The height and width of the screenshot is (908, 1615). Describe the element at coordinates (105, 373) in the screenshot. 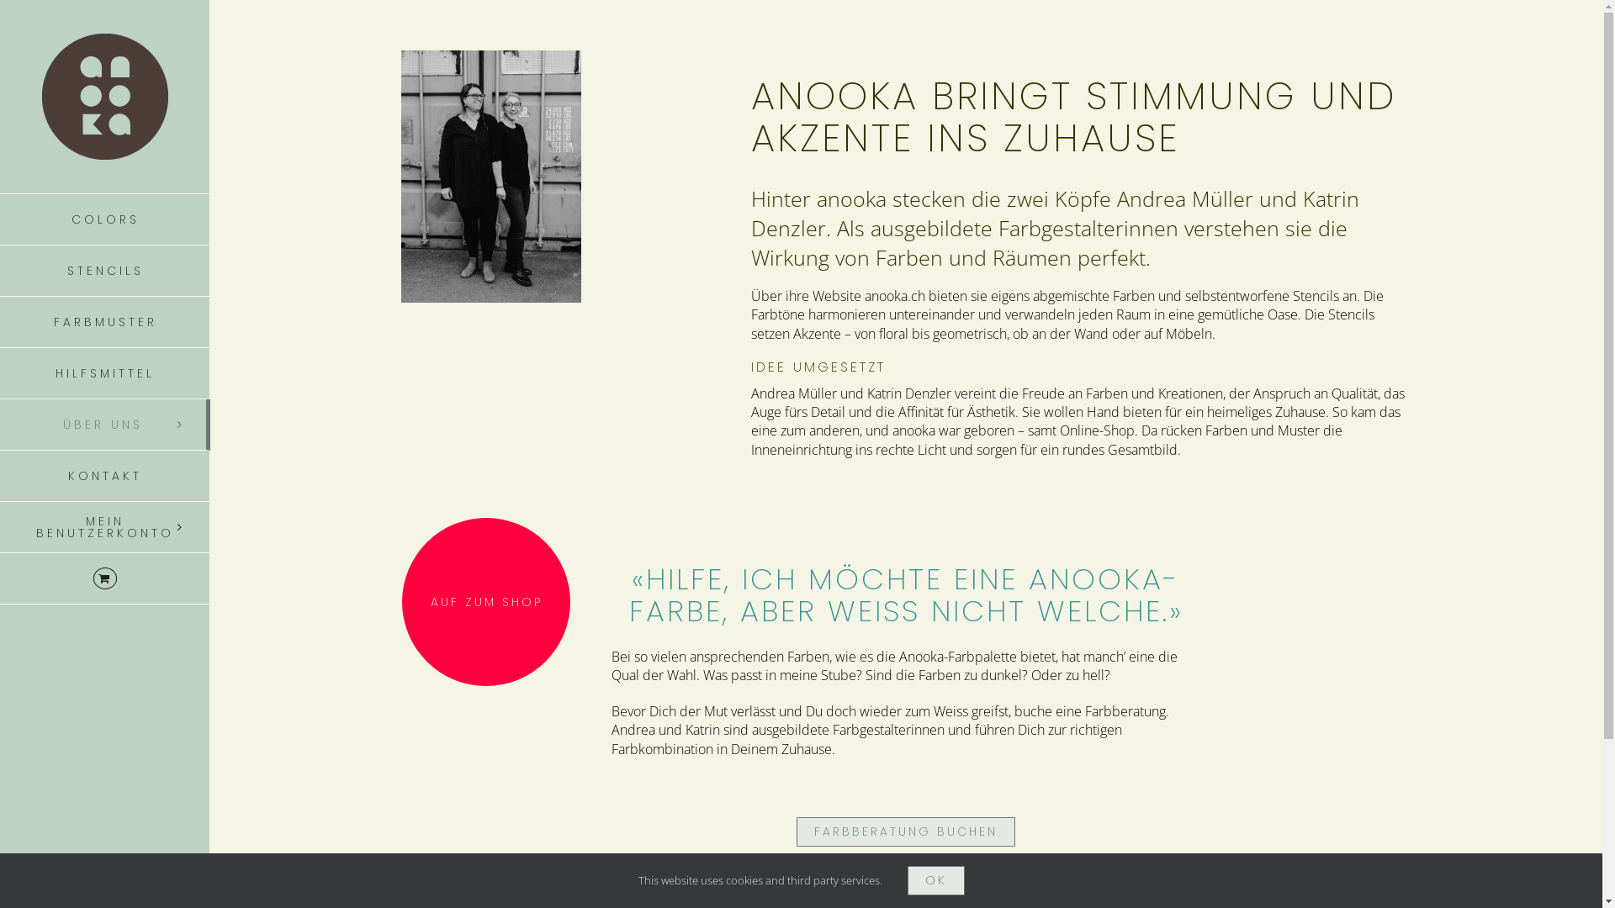

I see `HILFSMITTEL` at that location.